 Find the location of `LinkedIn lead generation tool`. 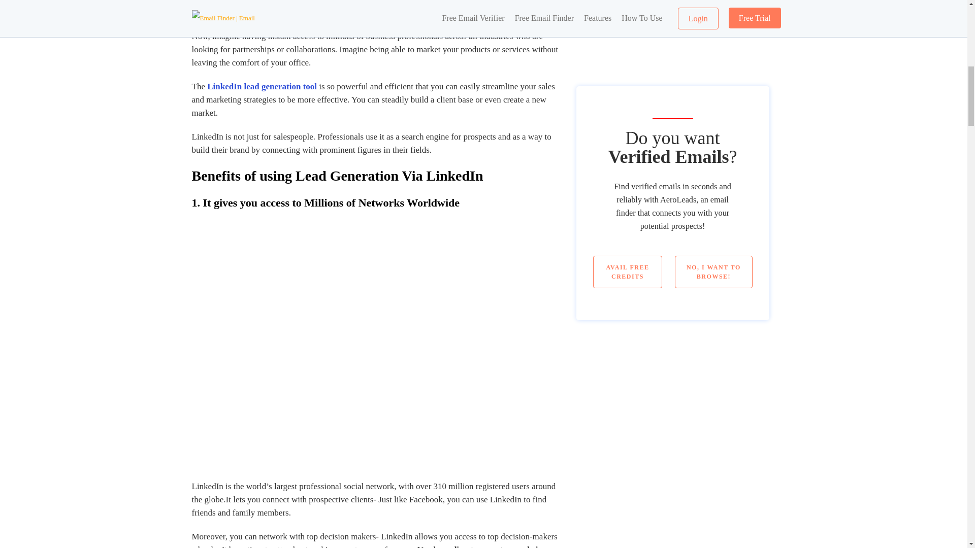

LinkedIn lead generation tool is located at coordinates (262, 86).